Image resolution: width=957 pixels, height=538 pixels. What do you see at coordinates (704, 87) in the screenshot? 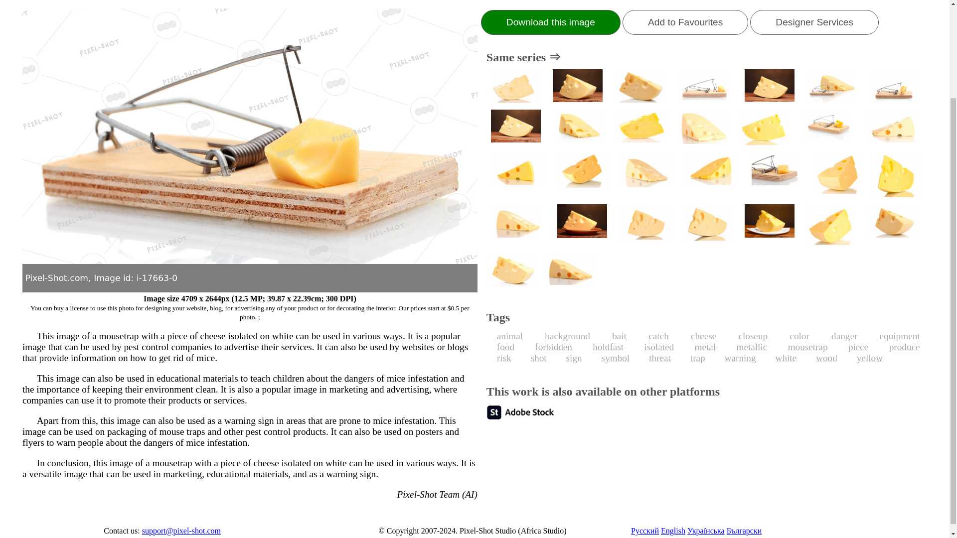
I see `Mousetrap with piece of cheese isolated on white` at bounding box center [704, 87].